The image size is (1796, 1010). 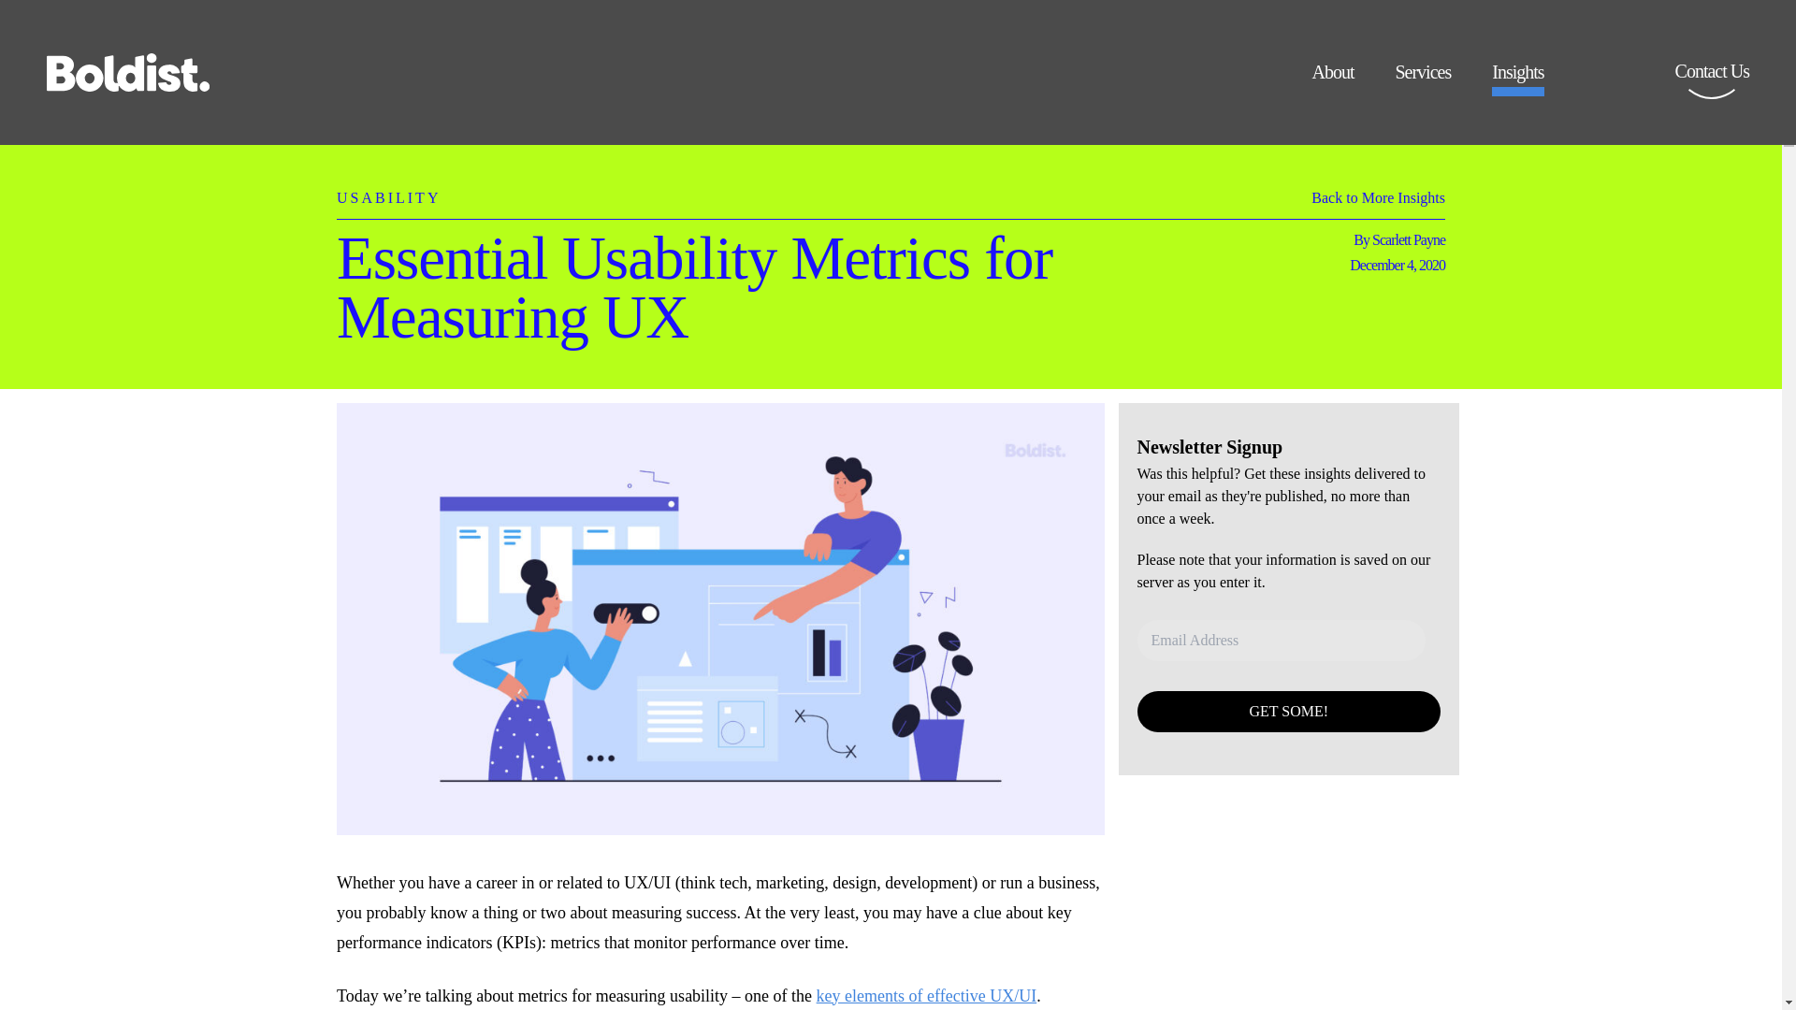 I want to click on About, so click(x=1332, y=79).